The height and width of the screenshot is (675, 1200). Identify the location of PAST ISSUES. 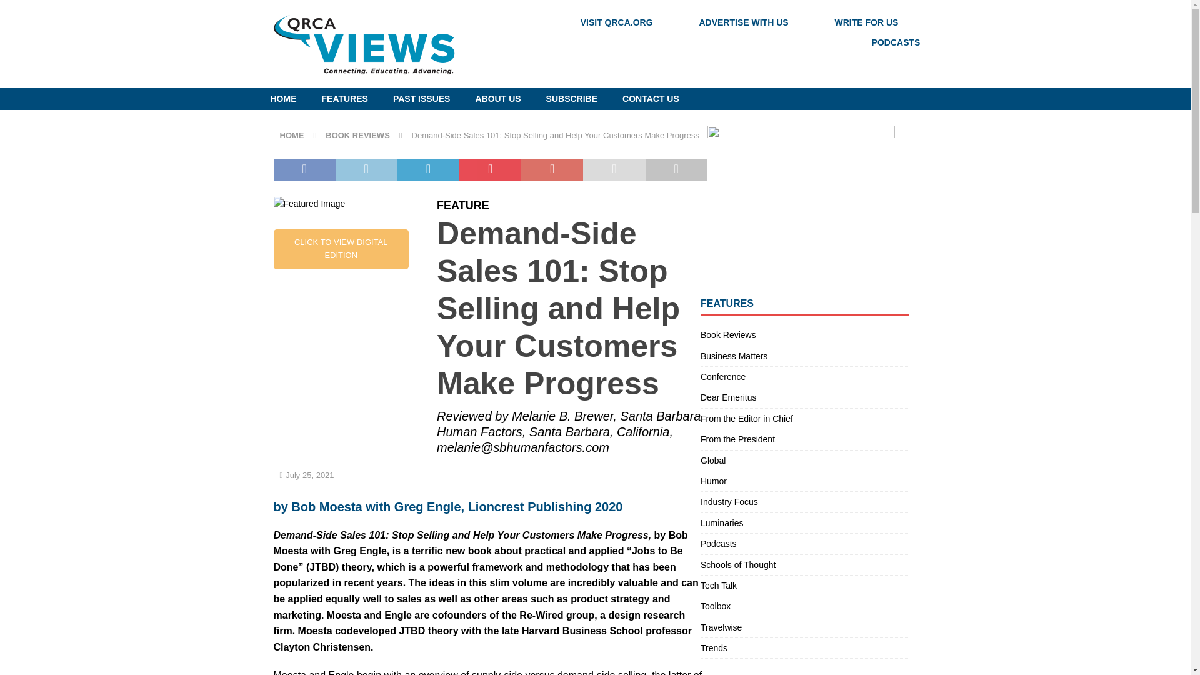
(421, 99).